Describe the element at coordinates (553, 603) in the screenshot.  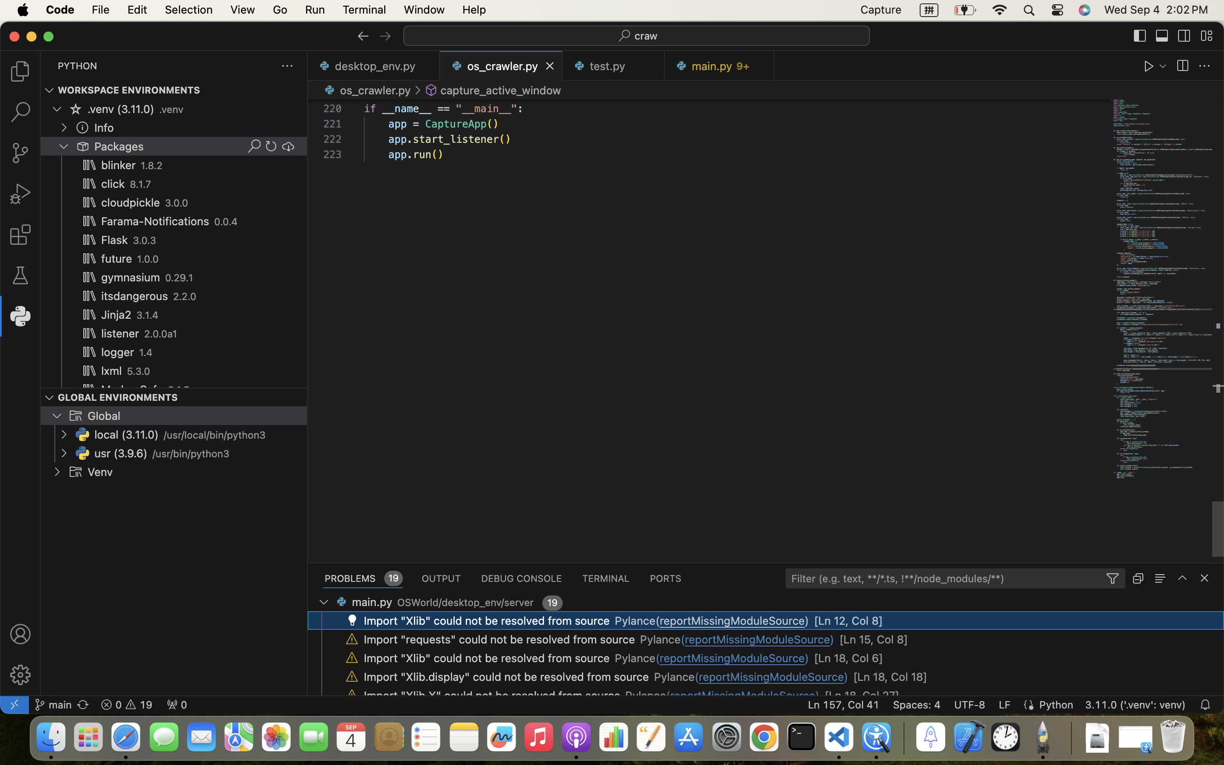
I see `19` at that location.